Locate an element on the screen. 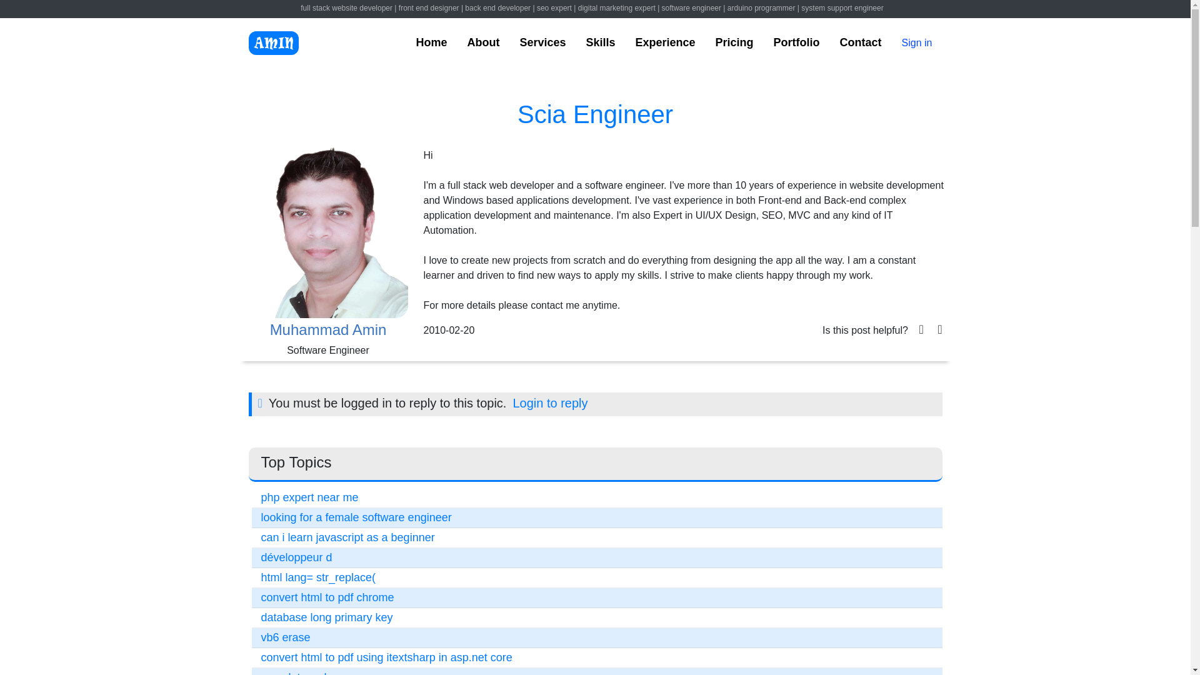 Image resolution: width=1200 pixels, height=675 pixels. full stack website developer is located at coordinates (346, 8).